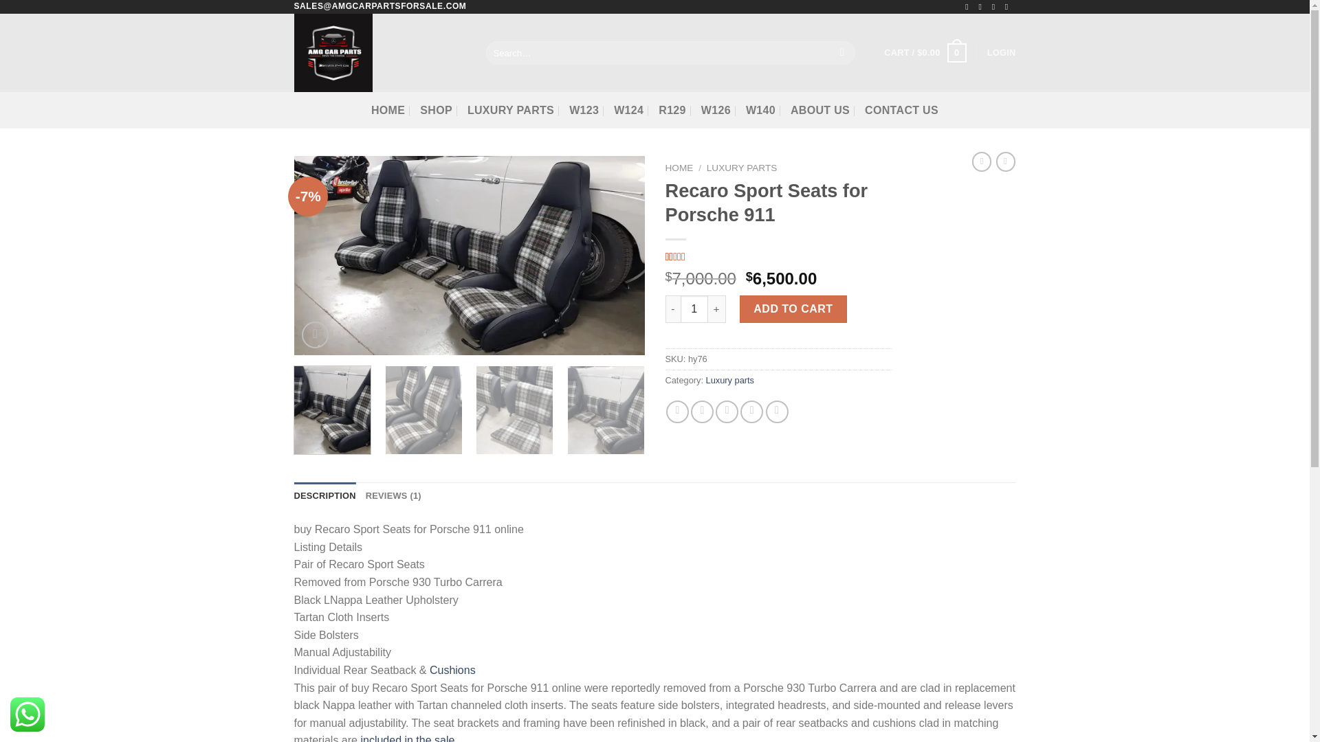 The height and width of the screenshot is (742, 1320). What do you see at coordinates (901, 110) in the screenshot?
I see `CONTACT US` at bounding box center [901, 110].